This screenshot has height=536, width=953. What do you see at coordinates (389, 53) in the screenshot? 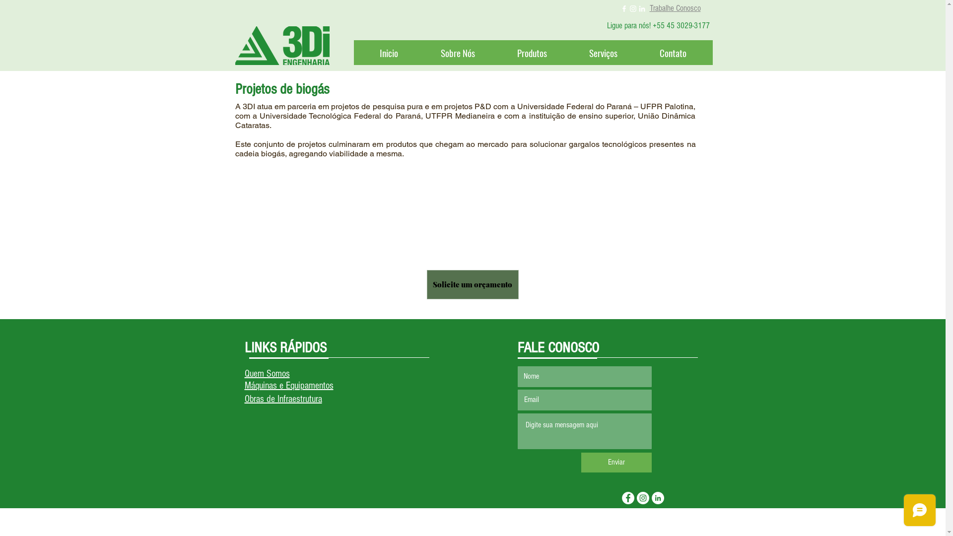
I see `Inicio` at bounding box center [389, 53].